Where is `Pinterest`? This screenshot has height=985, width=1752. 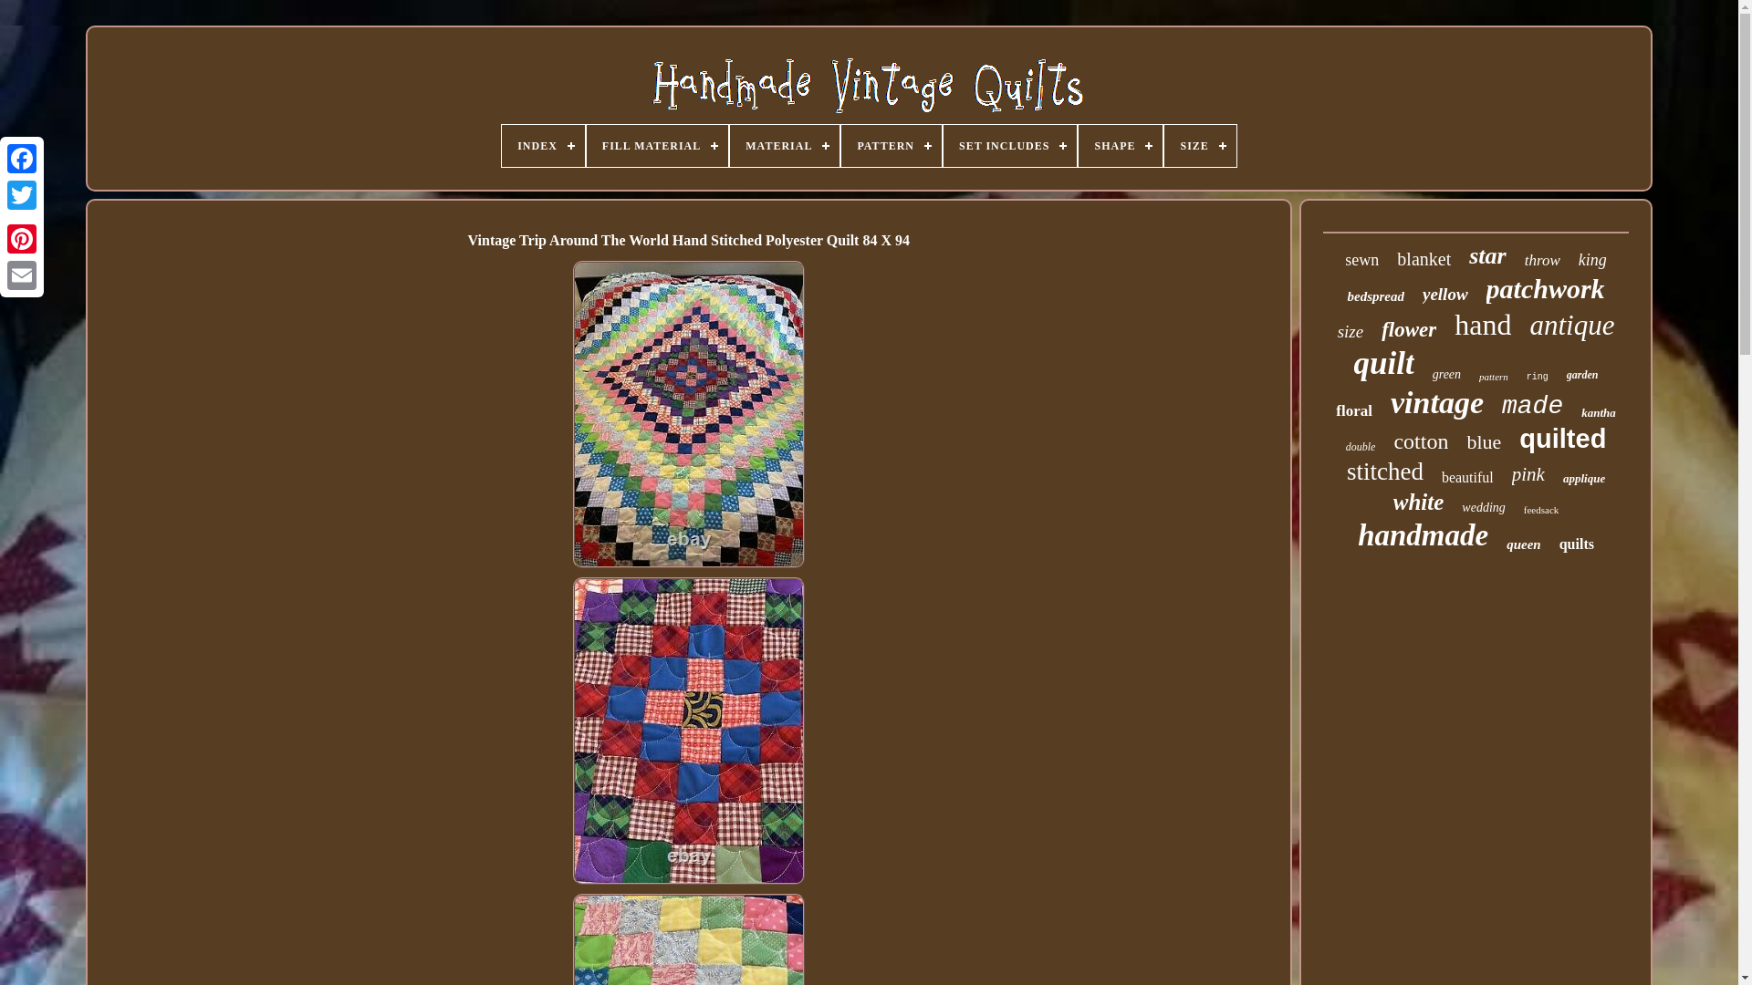 Pinterest is located at coordinates (22, 238).